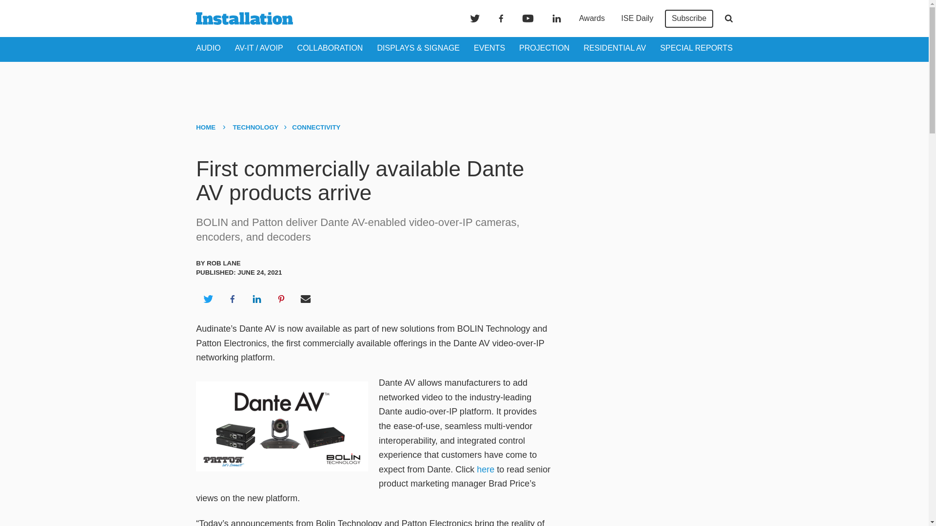 This screenshot has width=936, height=526. What do you see at coordinates (208, 48) in the screenshot?
I see `AUDIO` at bounding box center [208, 48].